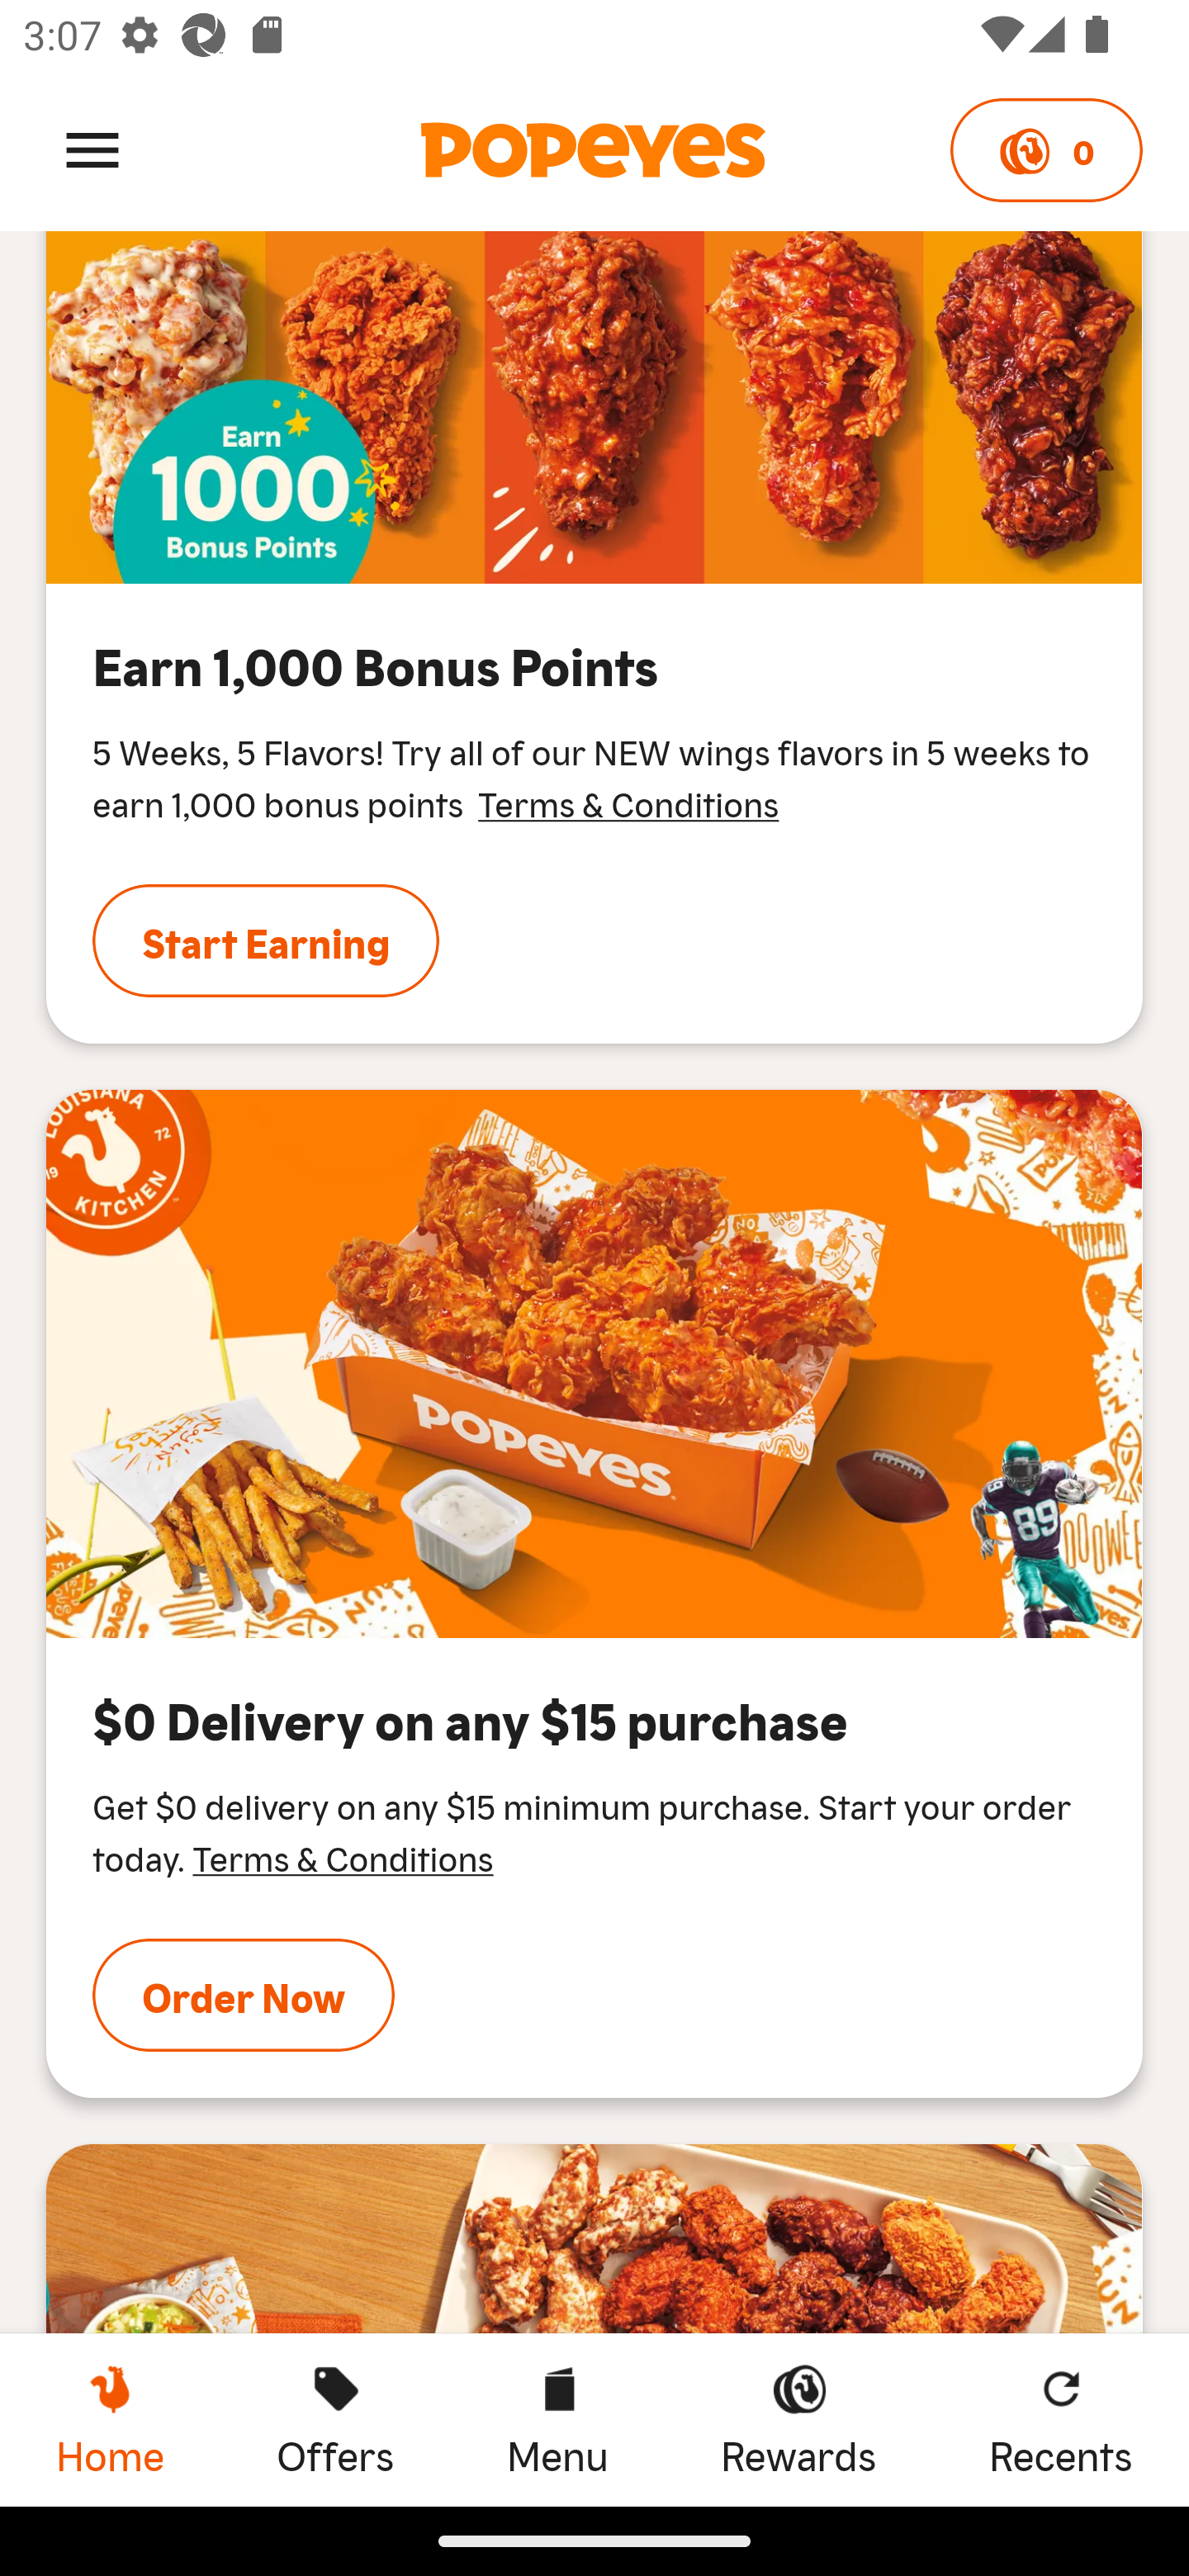  I want to click on Rewards Rewards Rewards, so click(798, 2419).